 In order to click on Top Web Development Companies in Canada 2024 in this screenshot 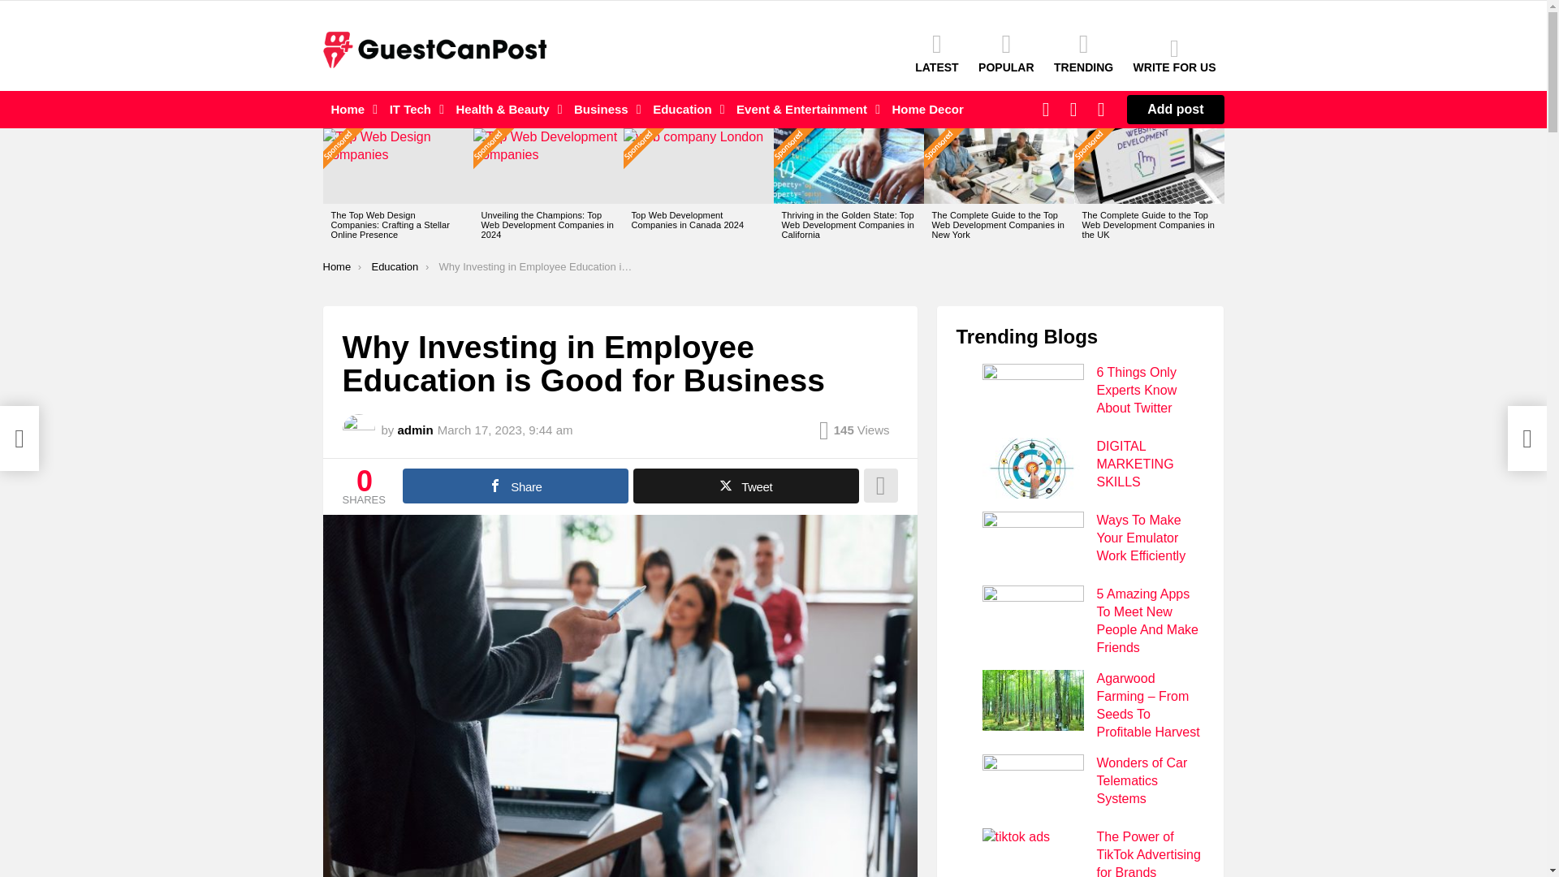, I will do `click(698, 166)`.